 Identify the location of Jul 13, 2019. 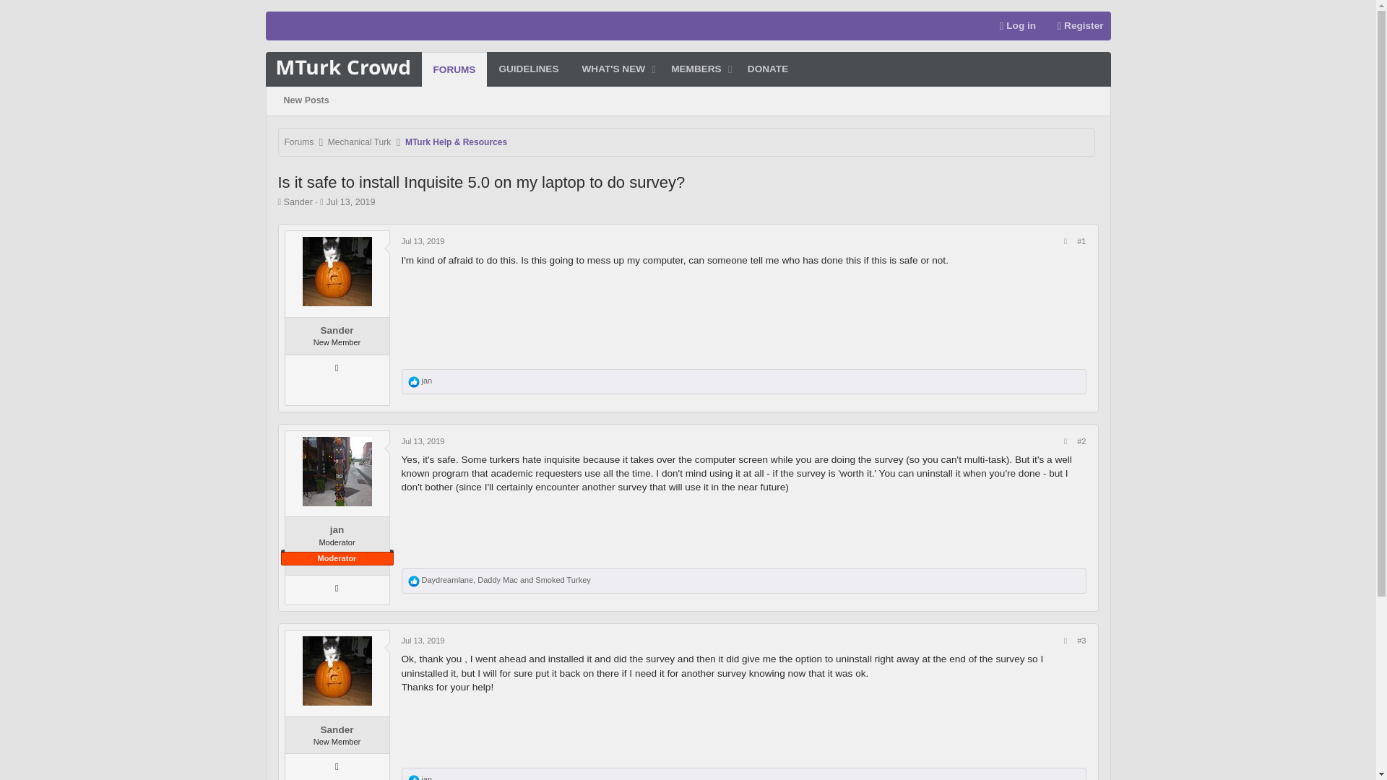
(350, 202).